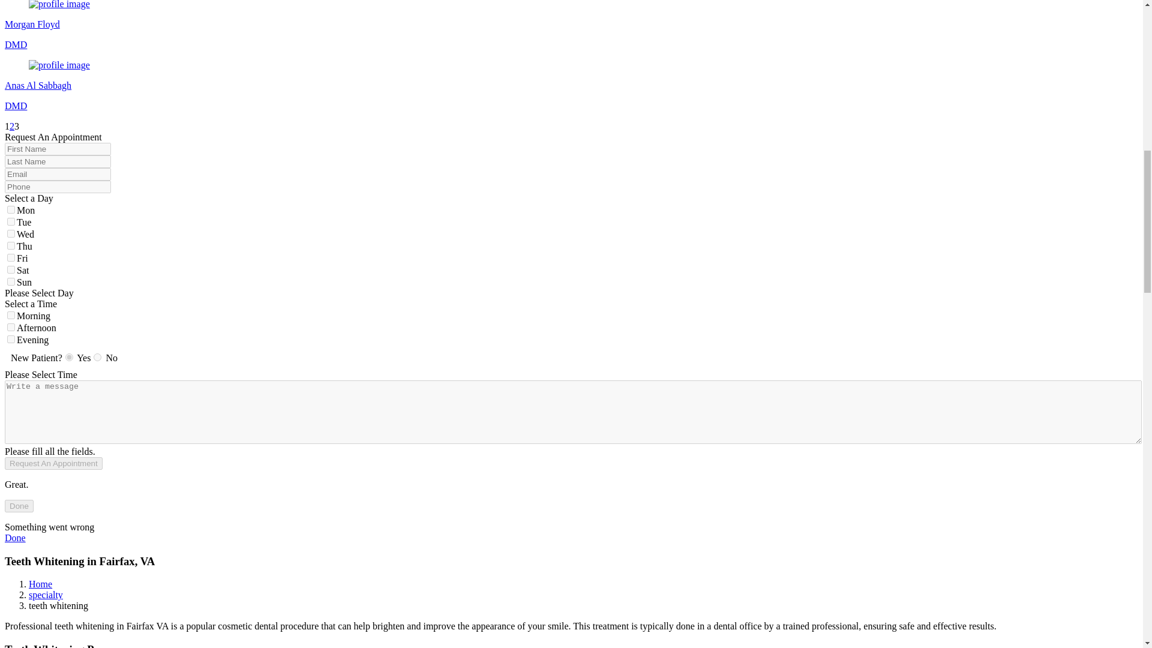  Describe the element at coordinates (11, 326) in the screenshot. I see `Afternoon` at that location.